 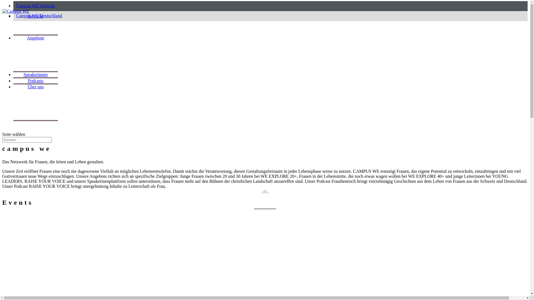 I want to click on Speakerinnen, so click(x=36, y=76).